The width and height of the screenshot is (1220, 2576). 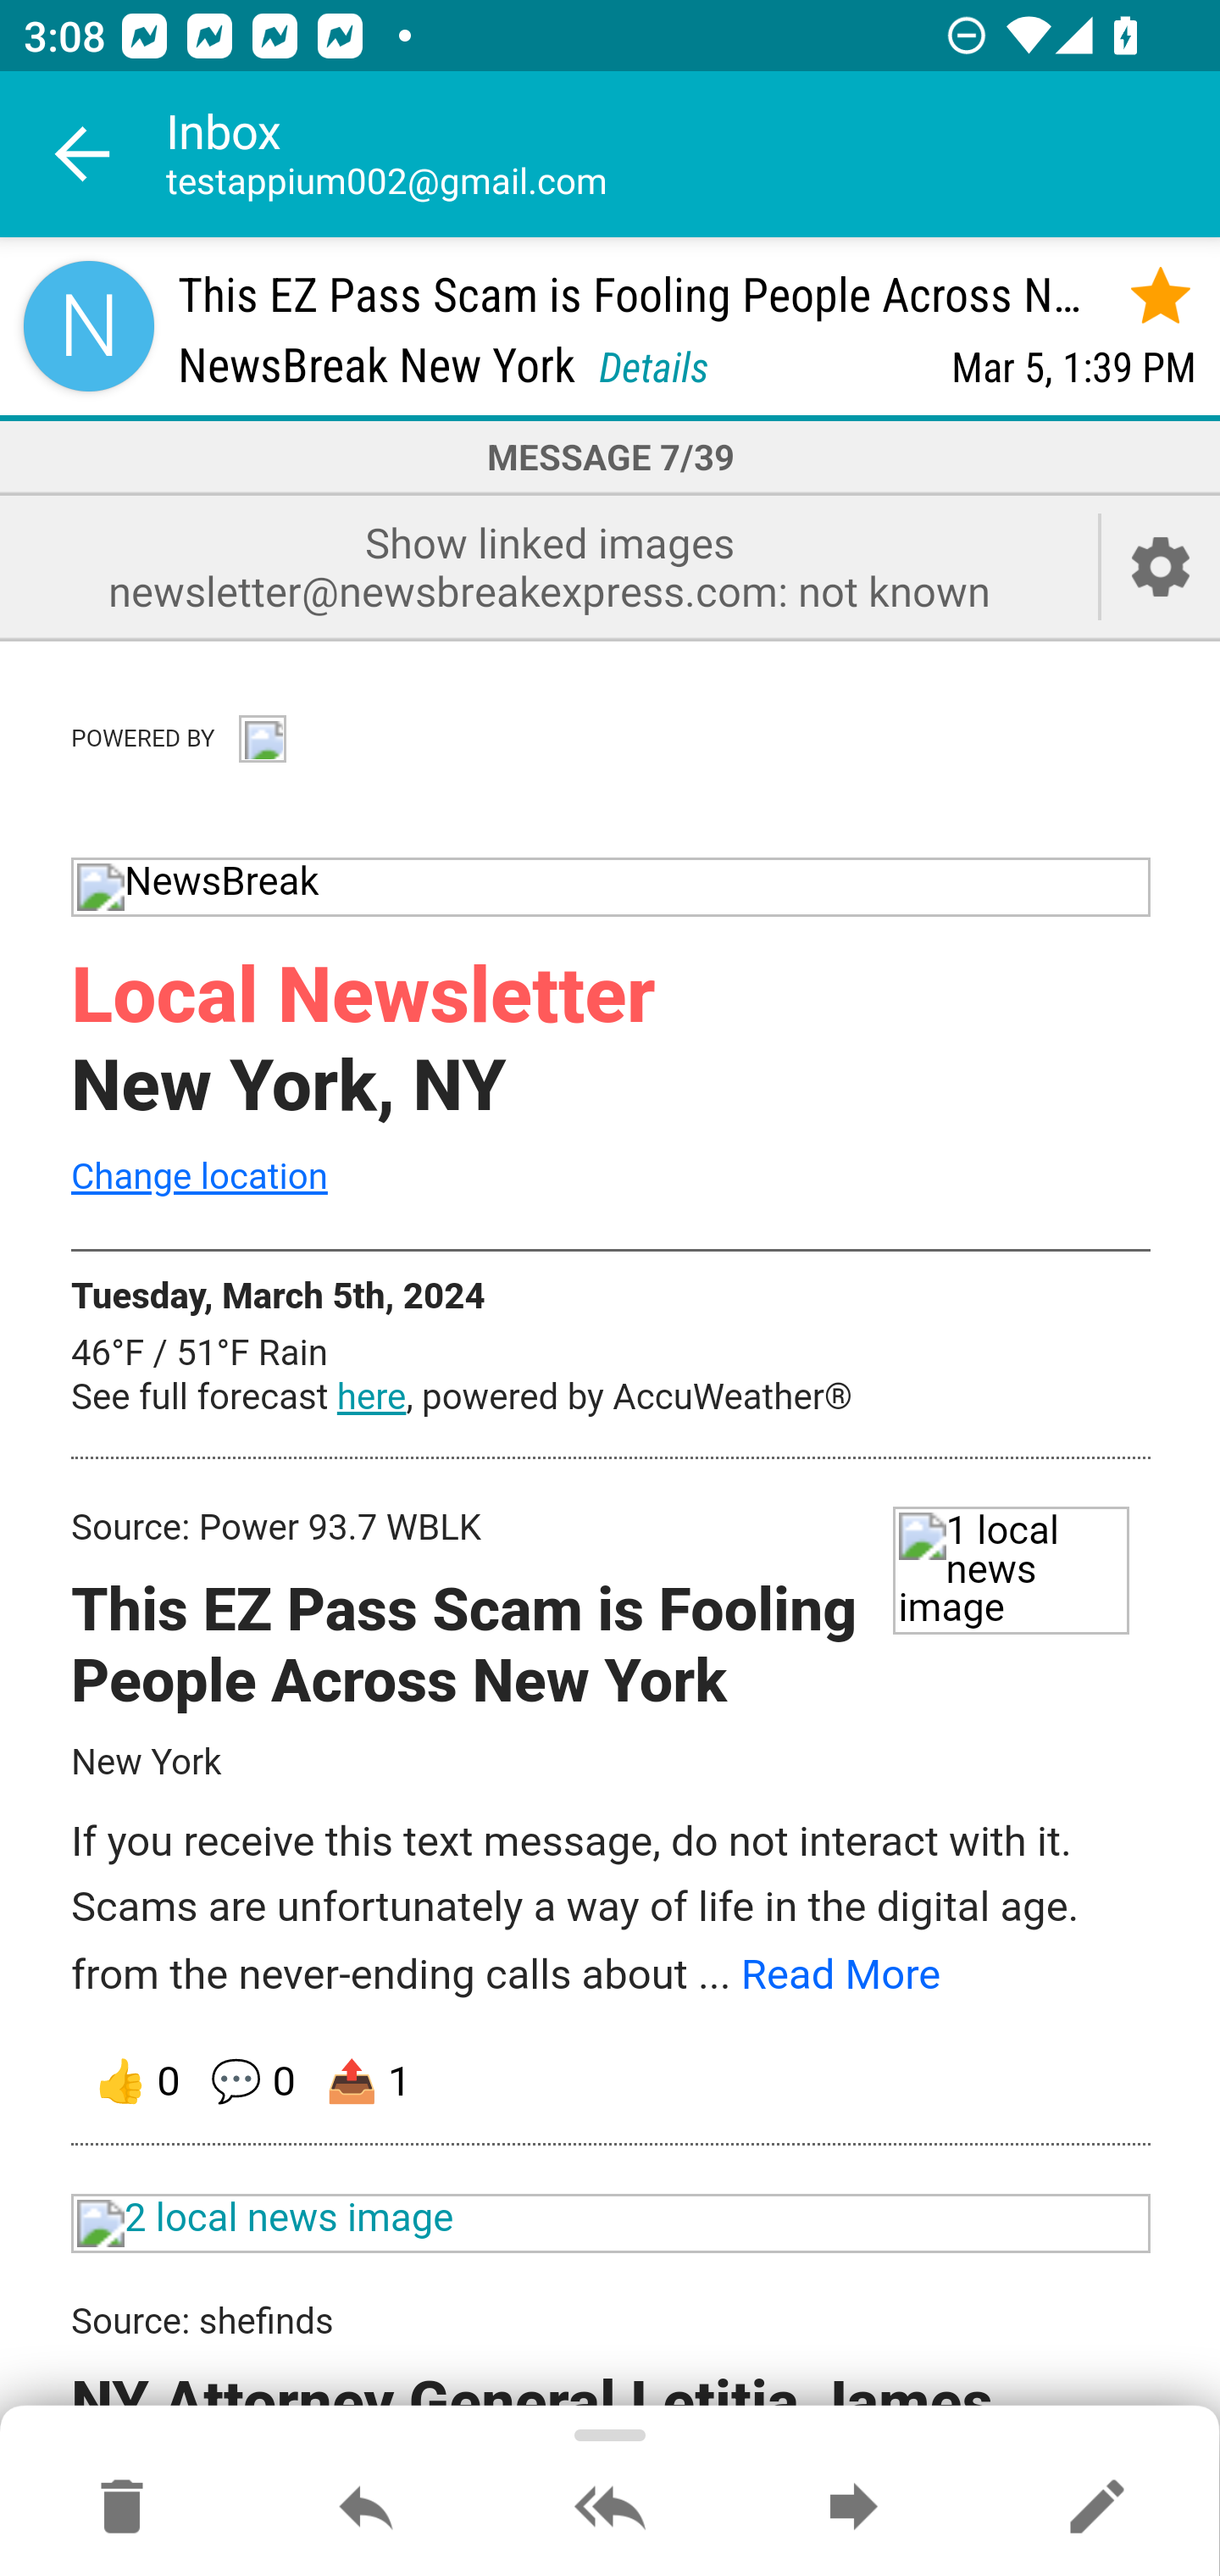 I want to click on info, so click(x=261, y=735).